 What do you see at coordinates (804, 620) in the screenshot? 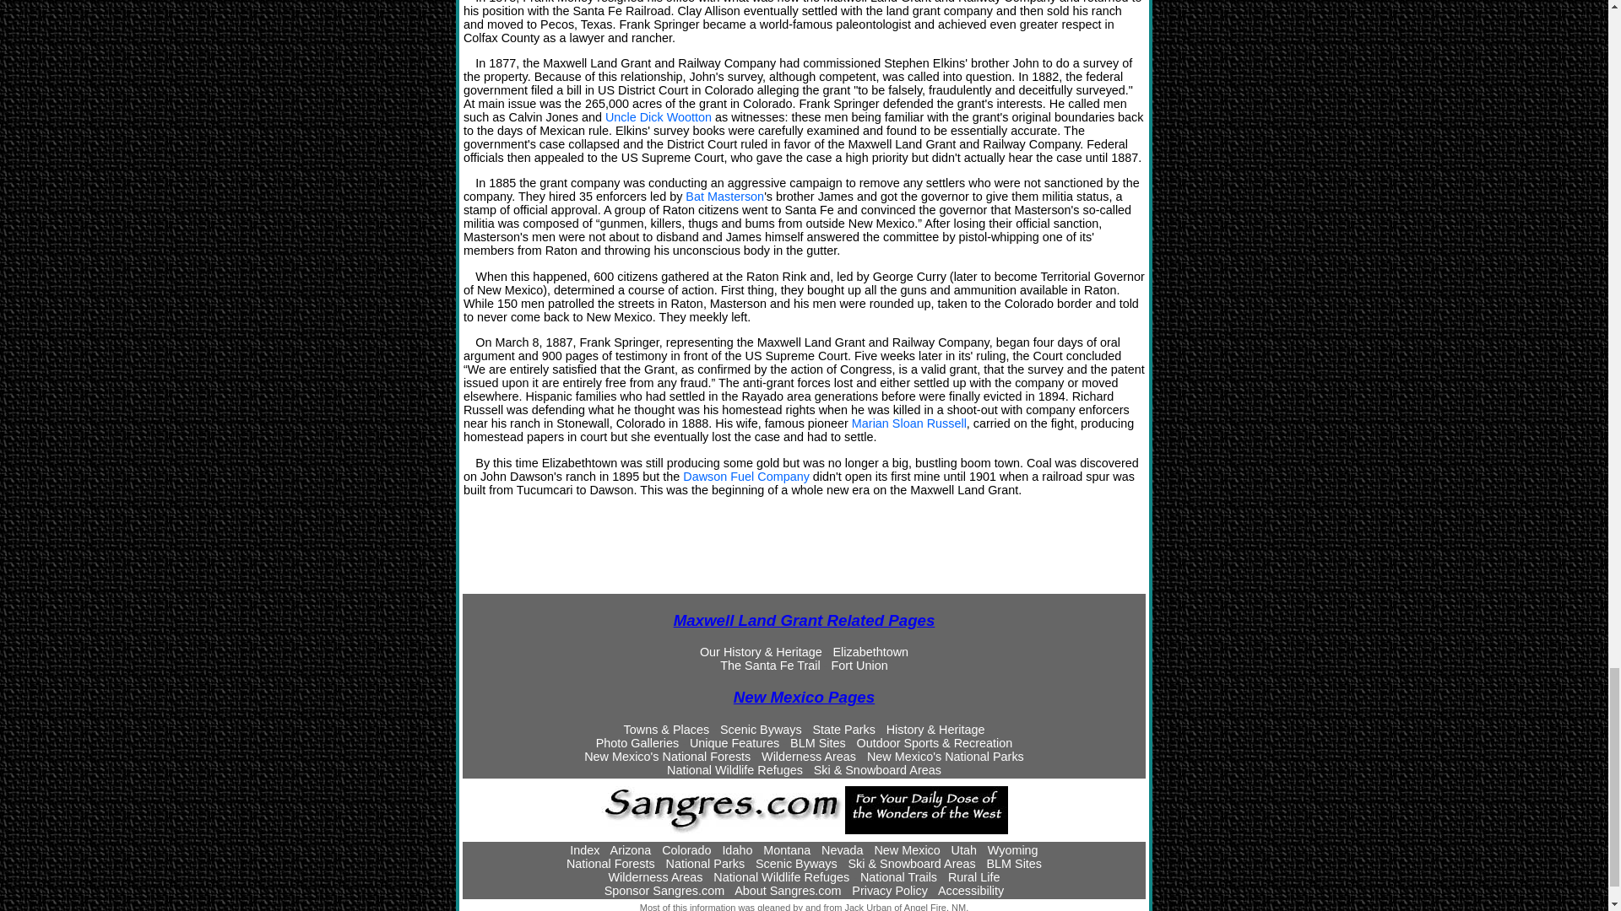
I see `Links to related pages` at bounding box center [804, 620].